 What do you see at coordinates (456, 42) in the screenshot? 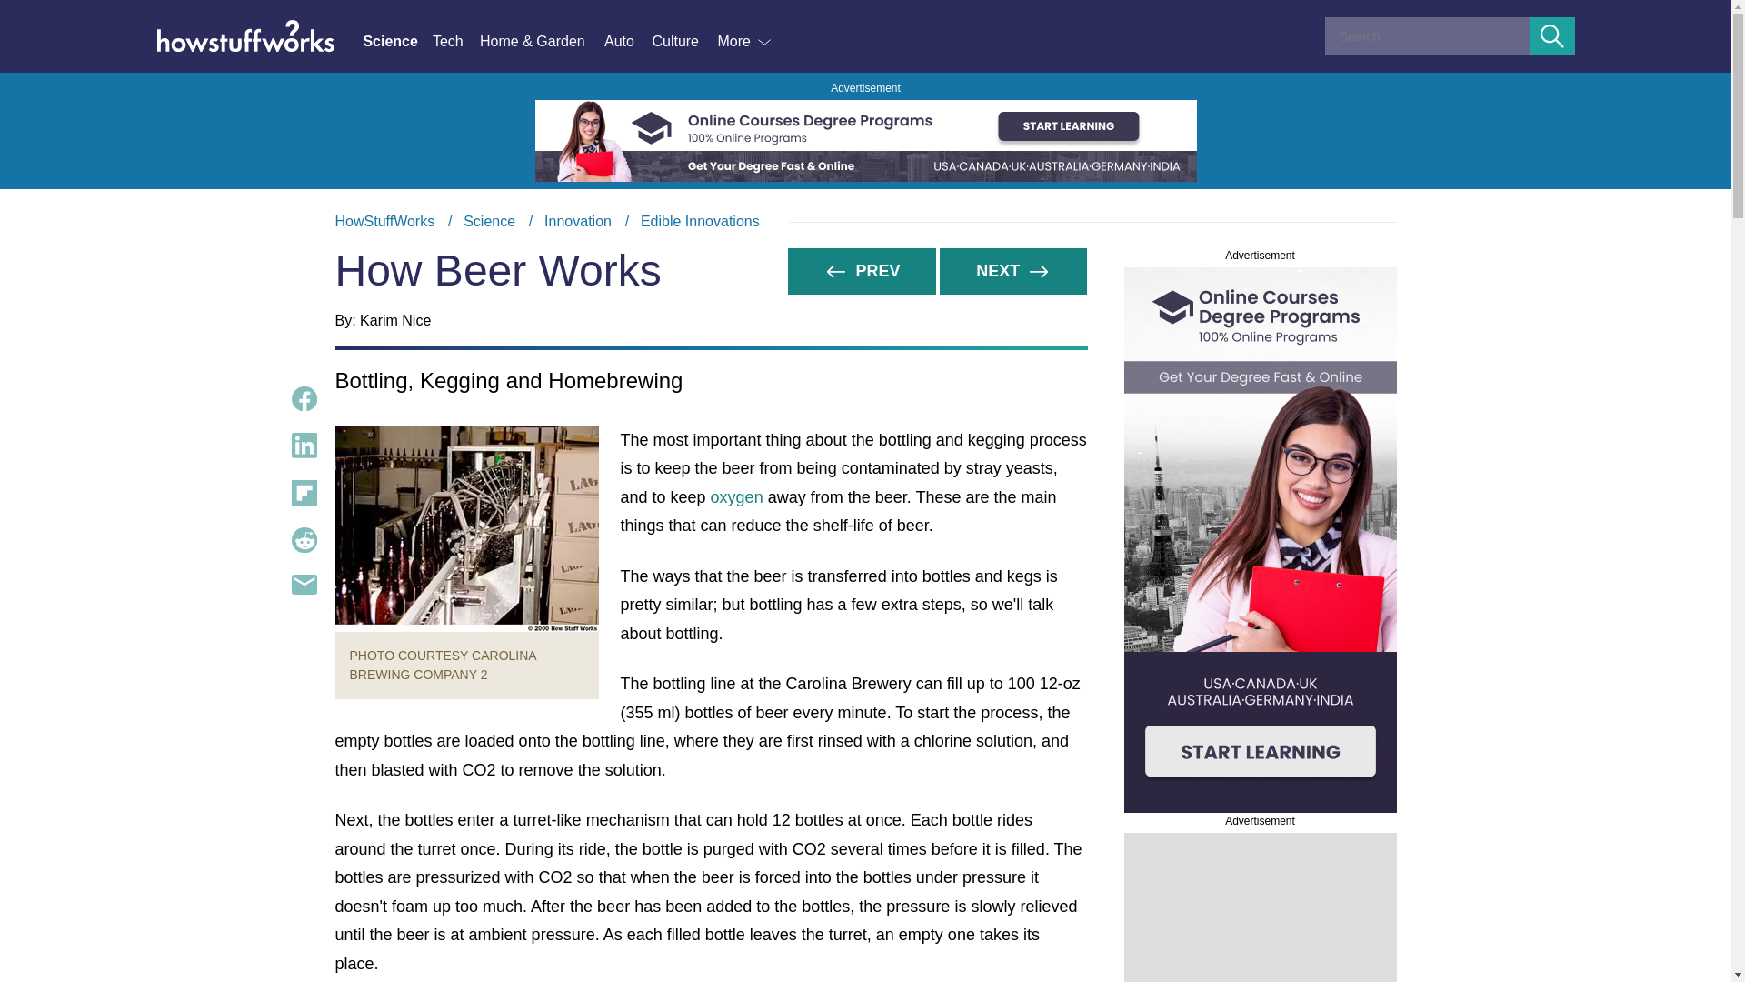
I see `Tech` at bounding box center [456, 42].